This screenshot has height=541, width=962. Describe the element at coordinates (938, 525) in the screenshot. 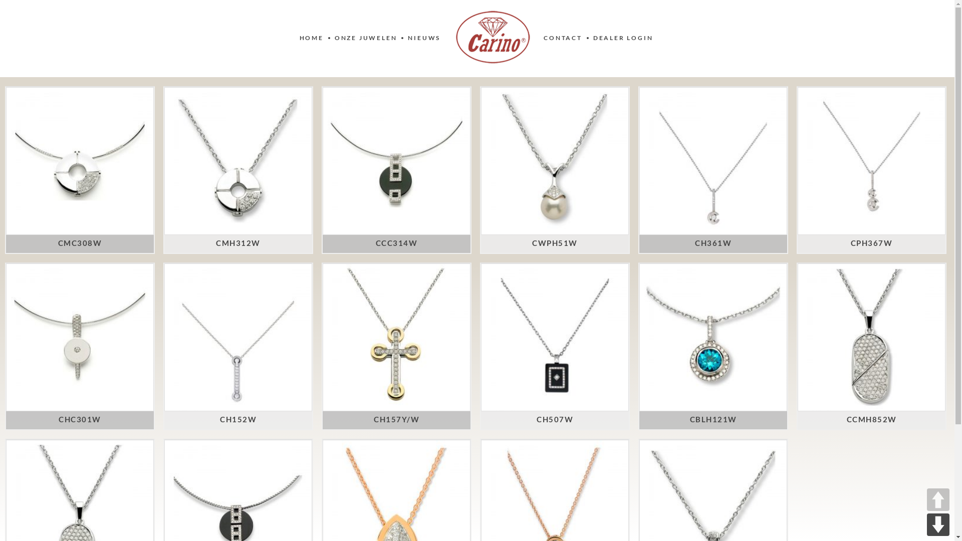

I see `DOWN` at that location.